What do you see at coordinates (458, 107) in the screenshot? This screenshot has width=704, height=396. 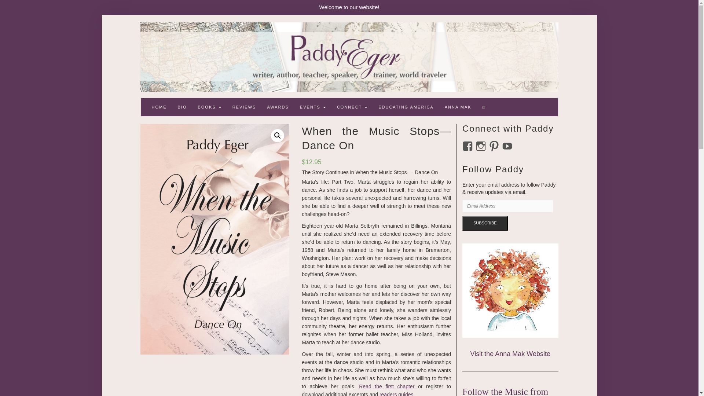 I see `ANNA MAK` at bounding box center [458, 107].